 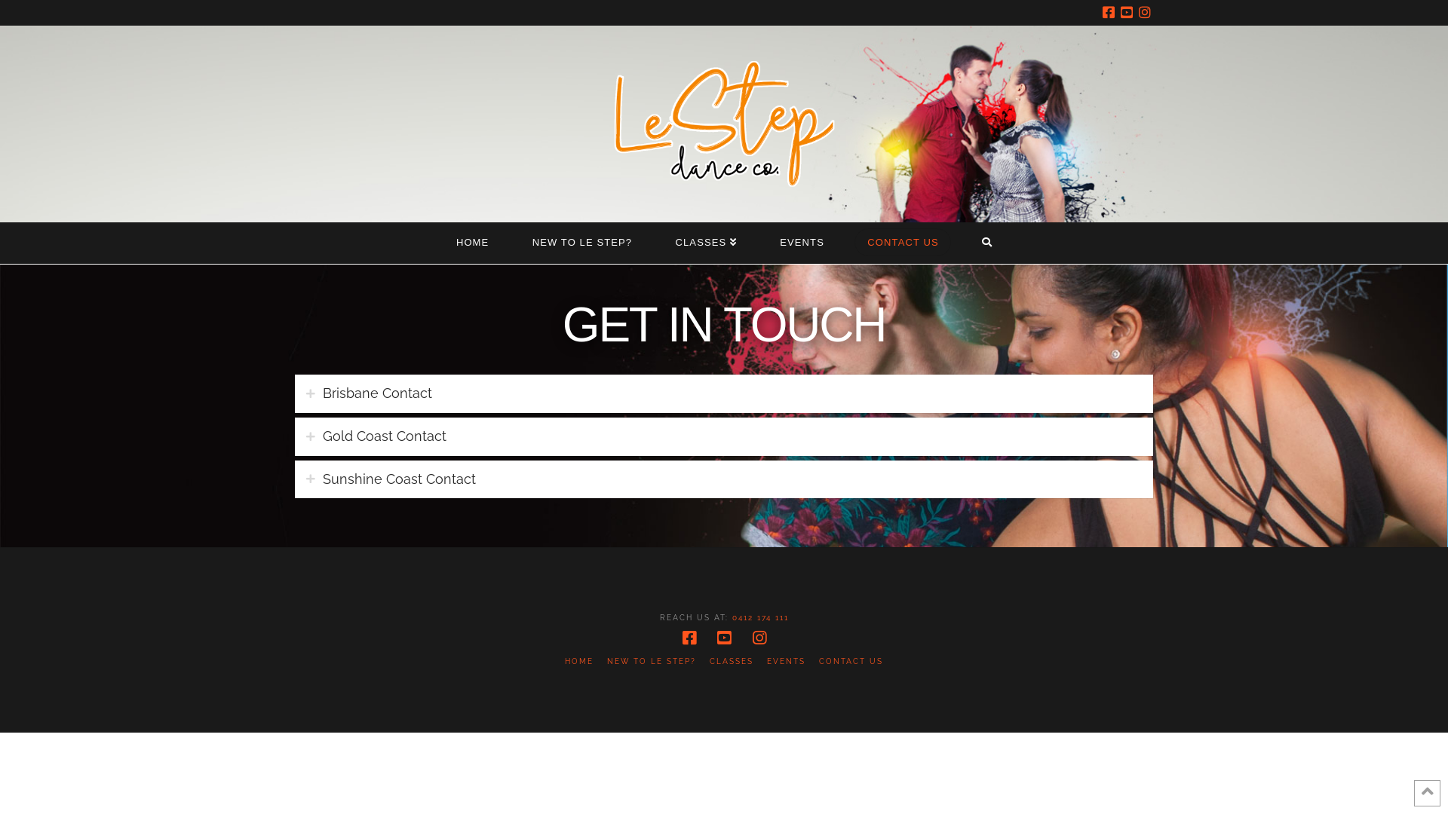 What do you see at coordinates (689, 638) in the screenshot?
I see `Facebook` at bounding box center [689, 638].